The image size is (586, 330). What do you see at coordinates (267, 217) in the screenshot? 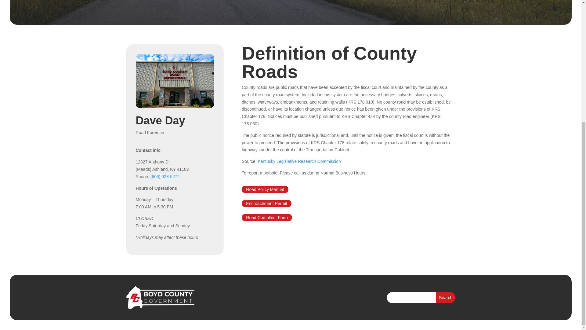
I see `Version 1` at bounding box center [267, 217].